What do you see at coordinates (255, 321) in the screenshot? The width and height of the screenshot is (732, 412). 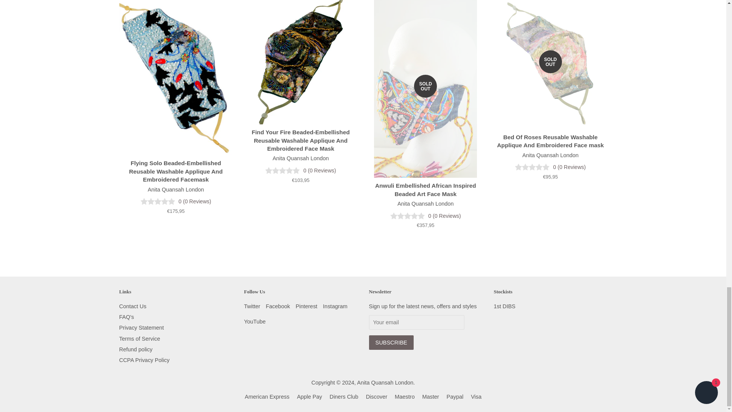 I see `Anita Quansah London on YouTube` at bounding box center [255, 321].